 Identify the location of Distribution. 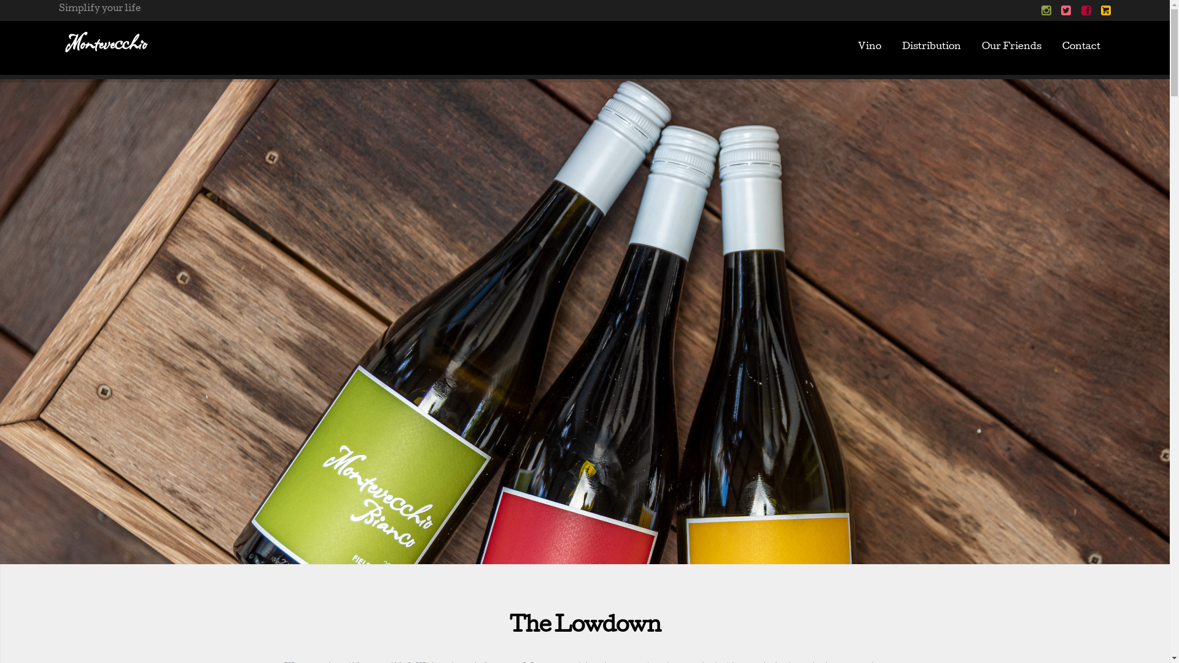
(932, 48).